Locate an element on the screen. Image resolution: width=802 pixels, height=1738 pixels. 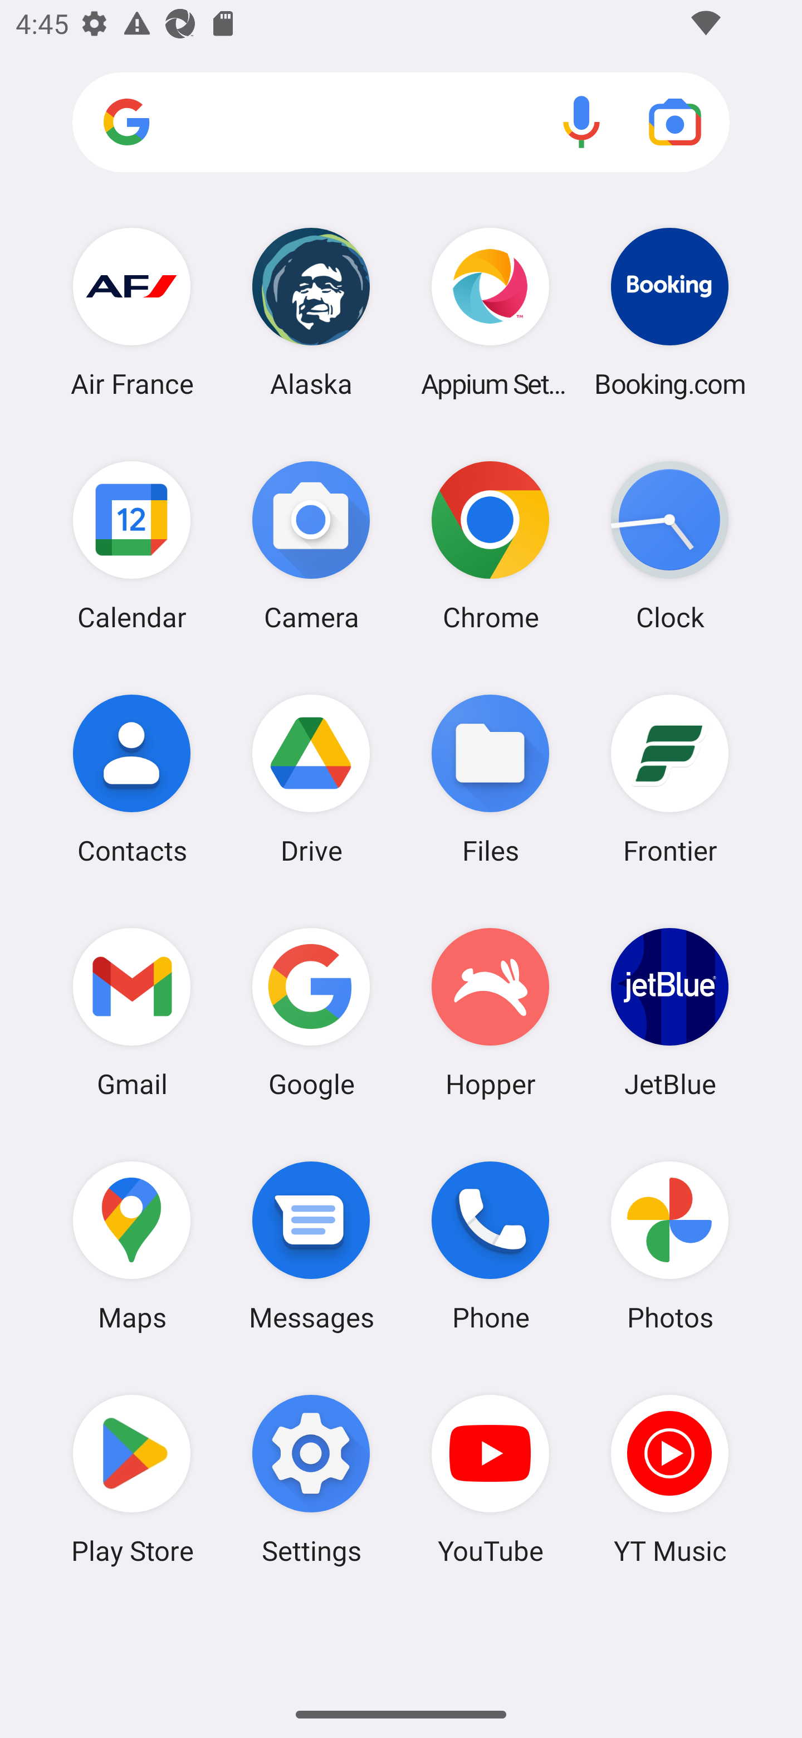
Camera is located at coordinates (311, 545).